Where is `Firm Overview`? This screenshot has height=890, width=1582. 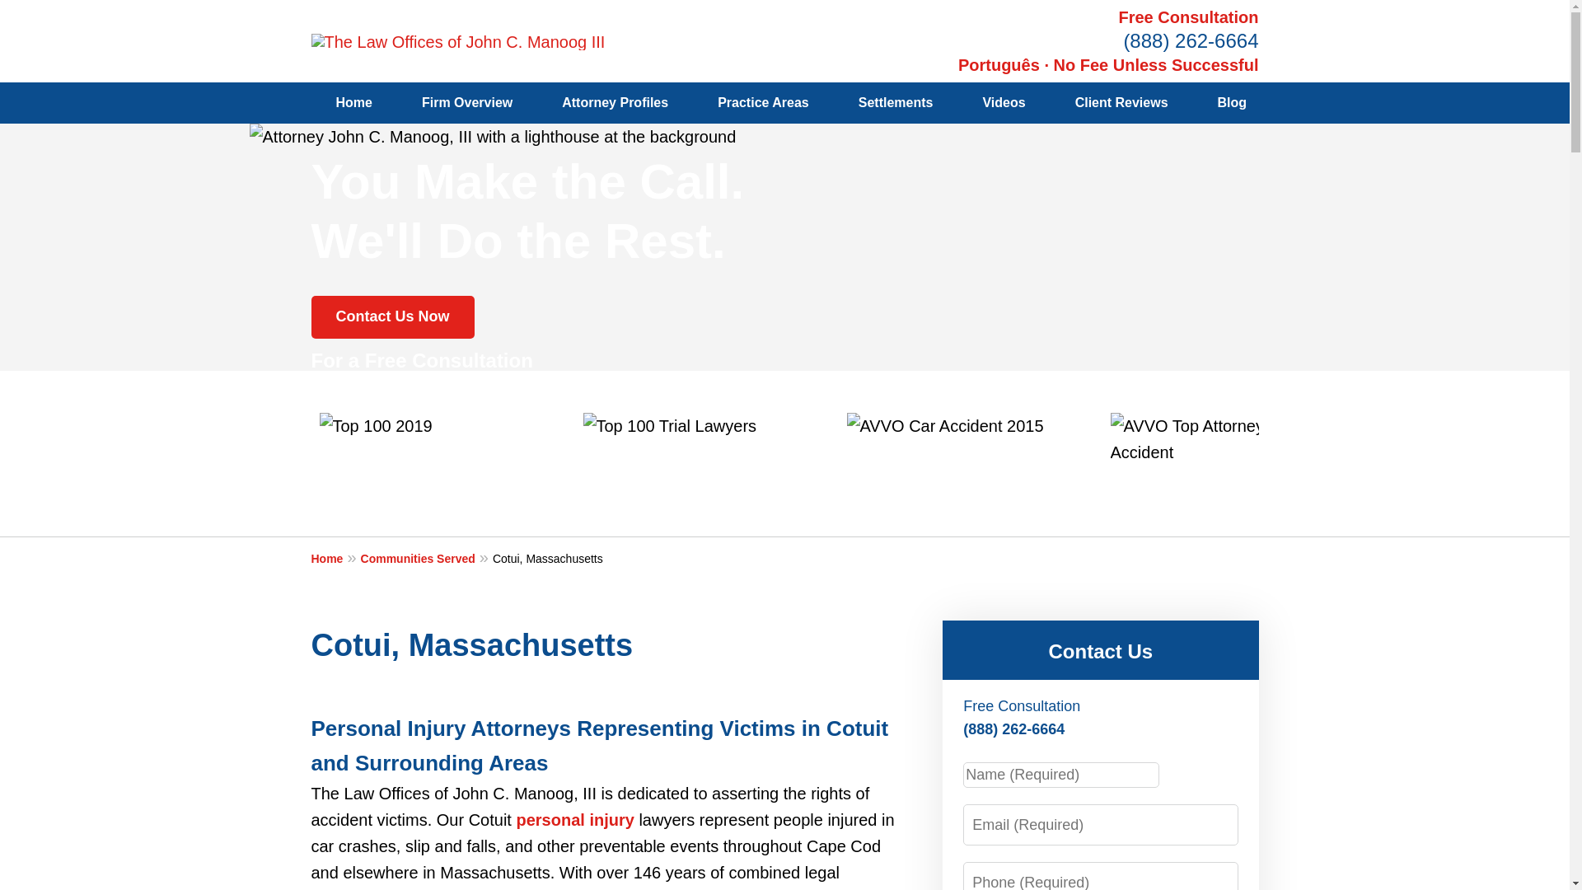
Firm Overview is located at coordinates (466, 103).